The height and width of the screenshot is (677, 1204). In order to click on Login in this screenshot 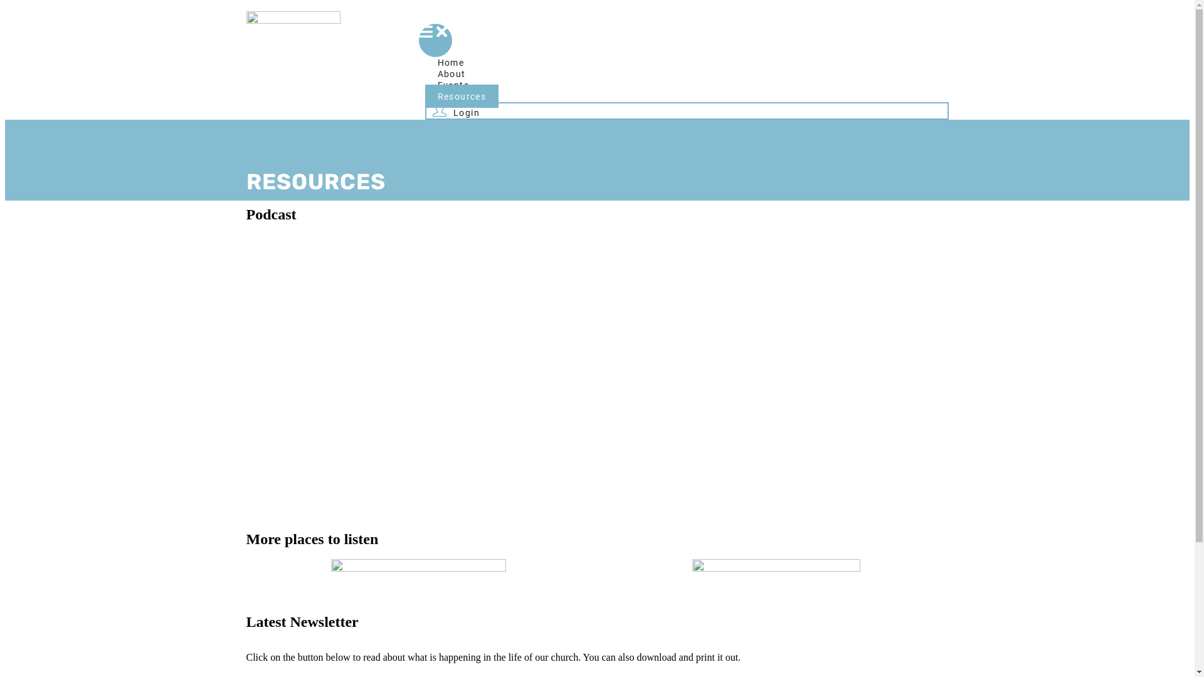, I will do `click(457, 110)`.